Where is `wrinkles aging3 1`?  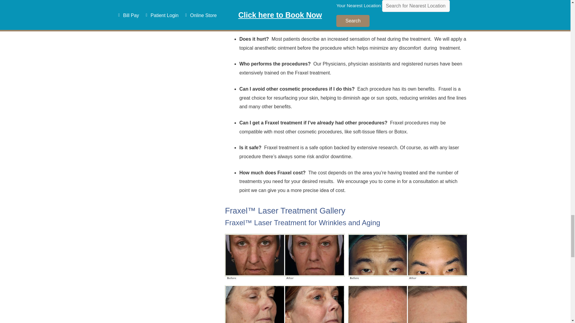
wrinkles aging3 1 is located at coordinates (408, 304).